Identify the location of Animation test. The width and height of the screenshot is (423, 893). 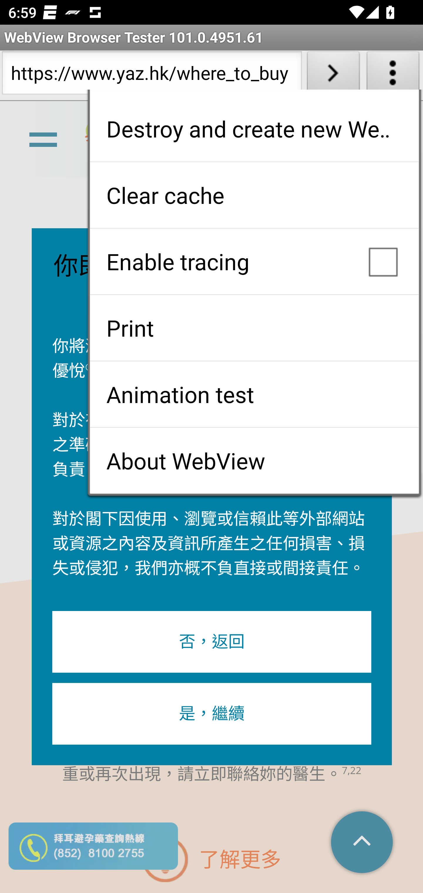
(254, 394).